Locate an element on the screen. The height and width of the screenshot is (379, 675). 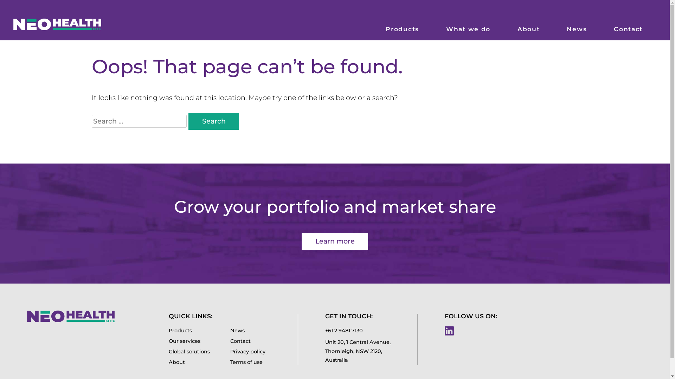
Privacy policy is located at coordinates (251, 352).